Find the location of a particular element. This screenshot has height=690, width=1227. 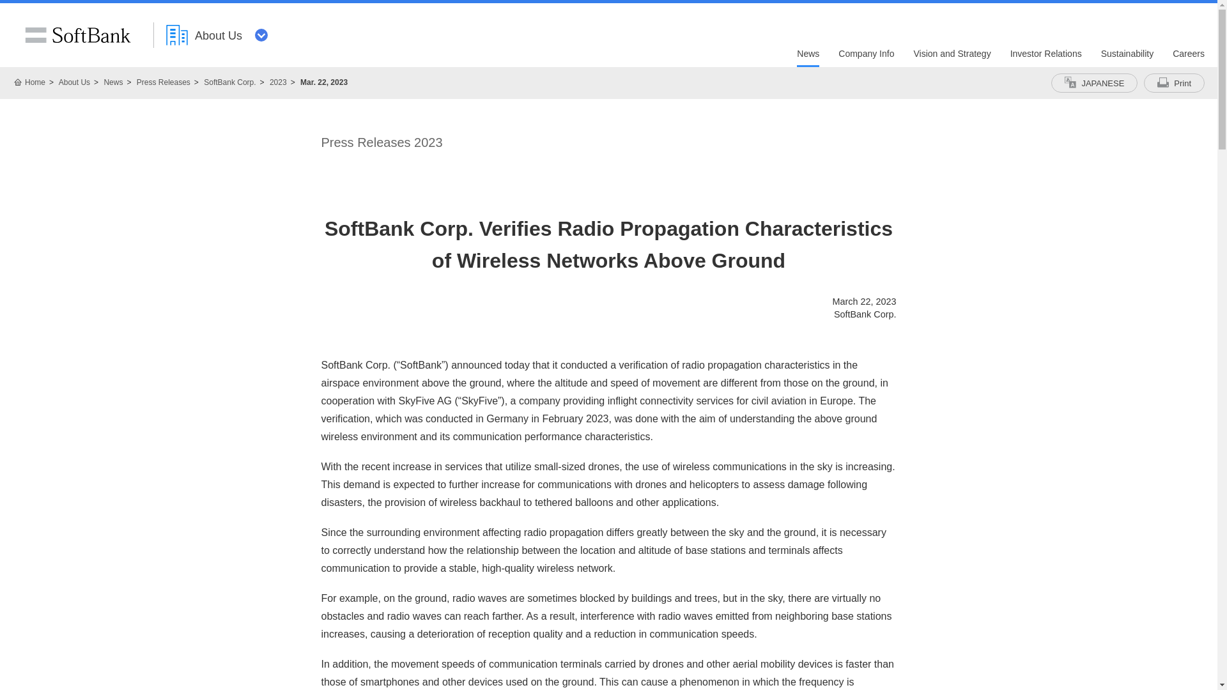

Company Info is located at coordinates (866, 57).